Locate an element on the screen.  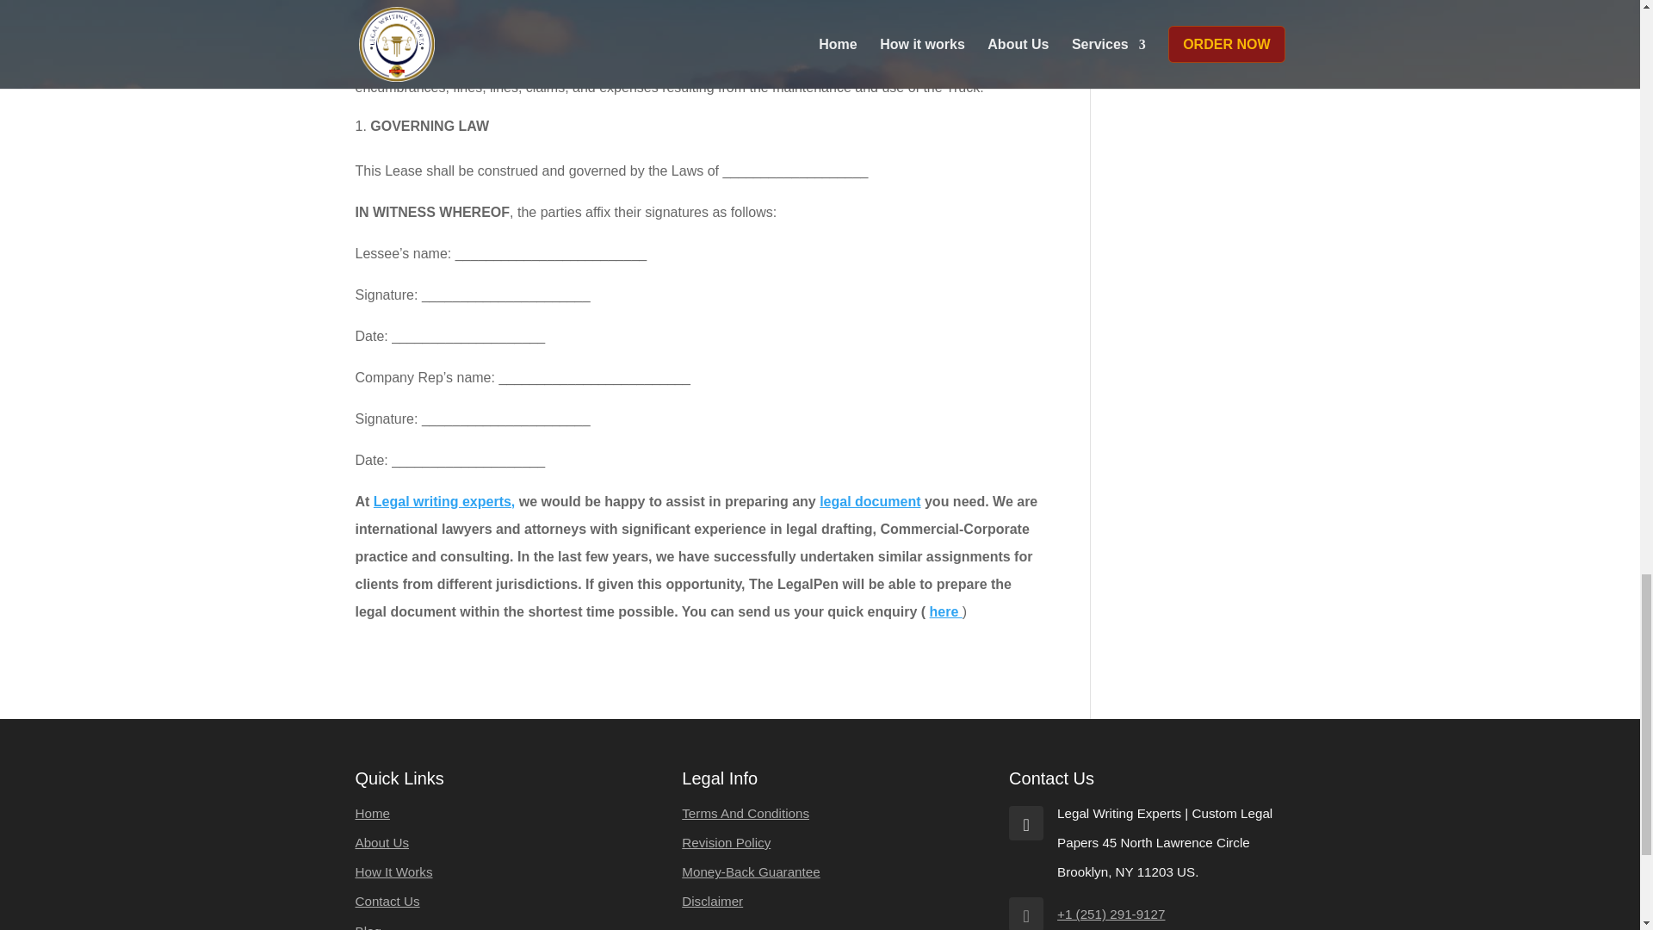
Blog is located at coordinates (367, 927).